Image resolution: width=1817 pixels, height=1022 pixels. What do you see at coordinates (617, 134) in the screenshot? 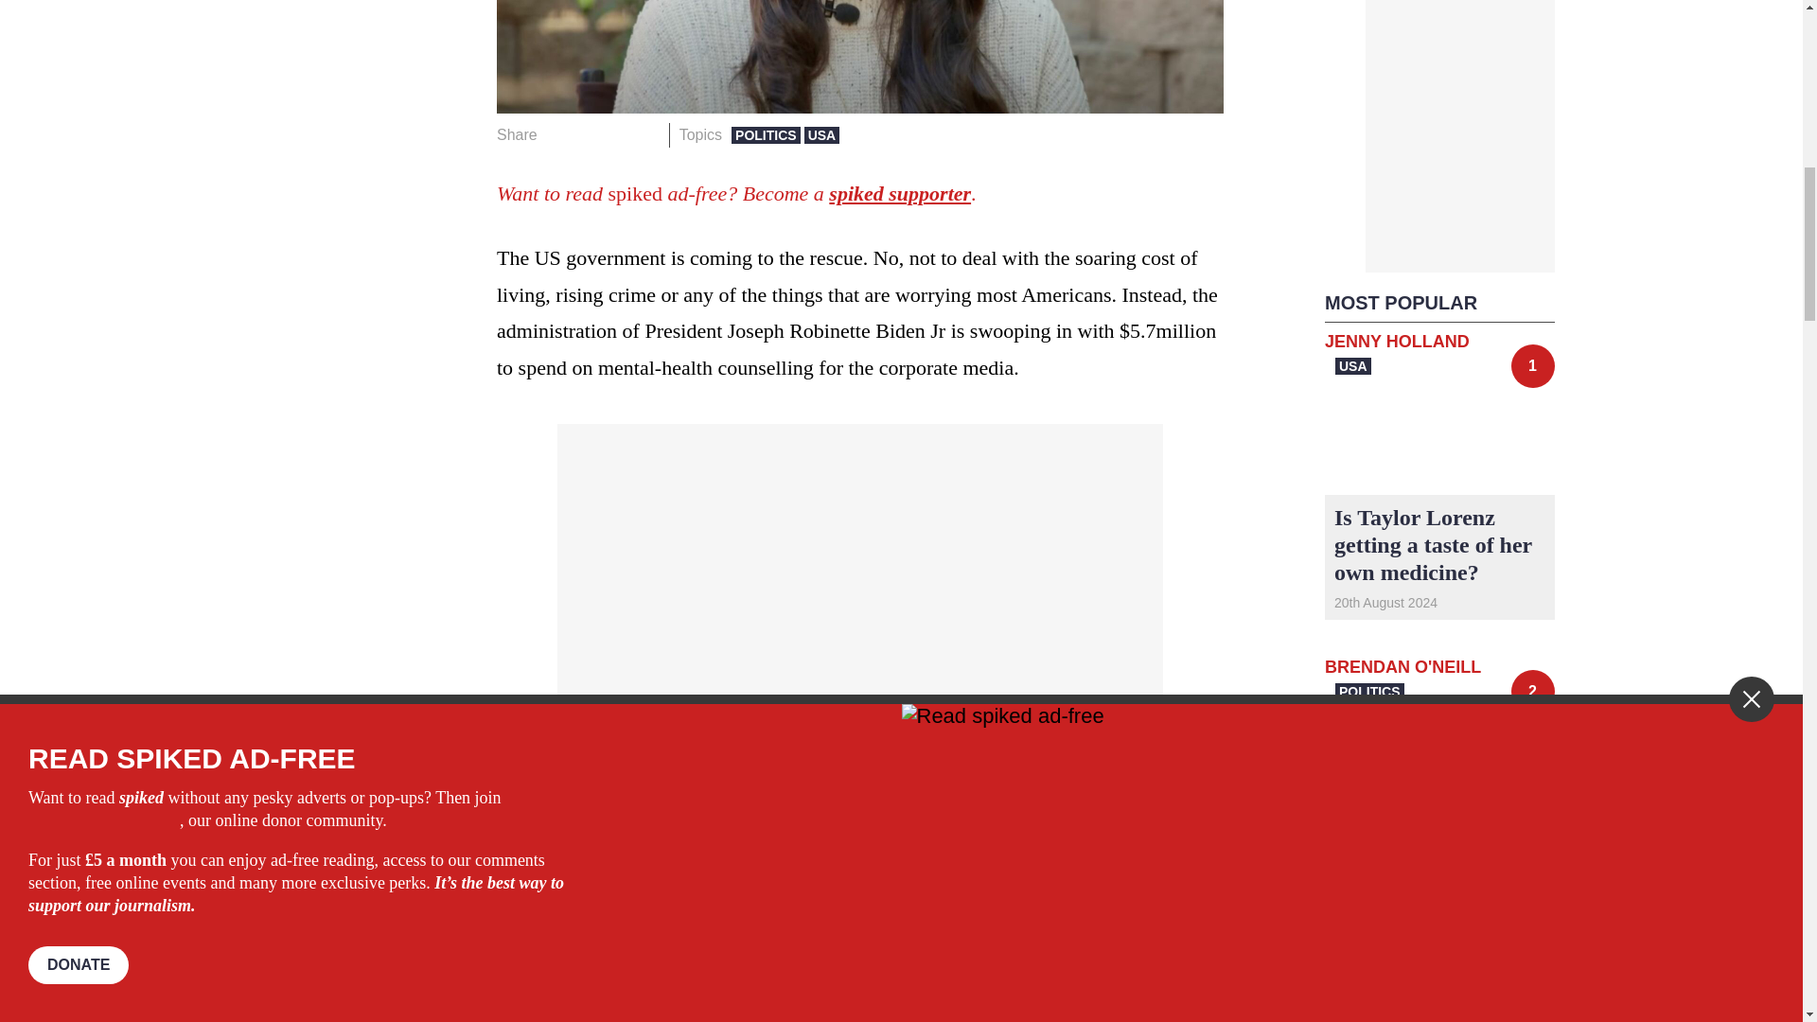
I see `Share on Whatsapp` at bounding box center [617, 134].